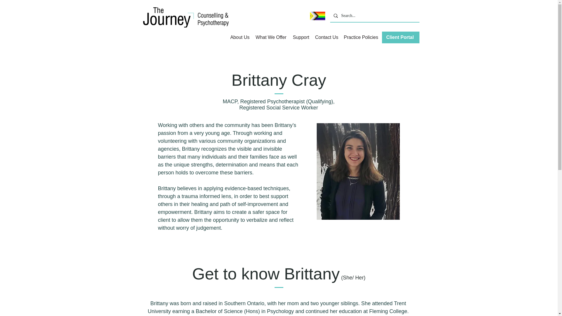 This screenshot has width=562, height=316. What do you see at coordinates (326, 37) in the screenshot?
I see `Contact Us` at bounding box center [326, 37].